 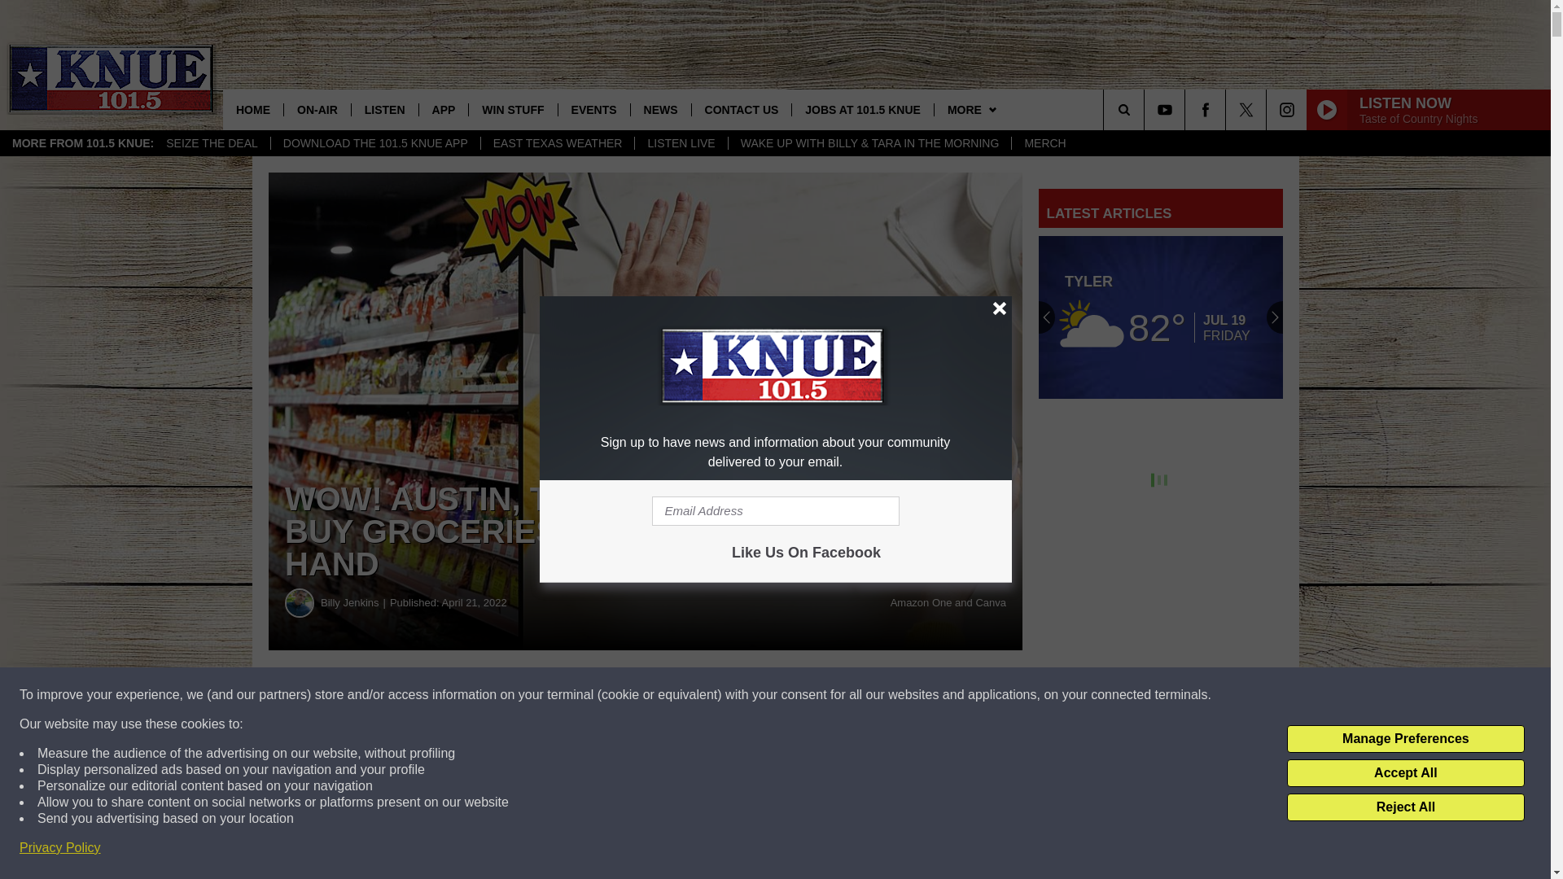 What do you see at coordinates (212, 143) in the screenshot?
I see `SEIZE THE DEAL` at bounding box center [212, 143].